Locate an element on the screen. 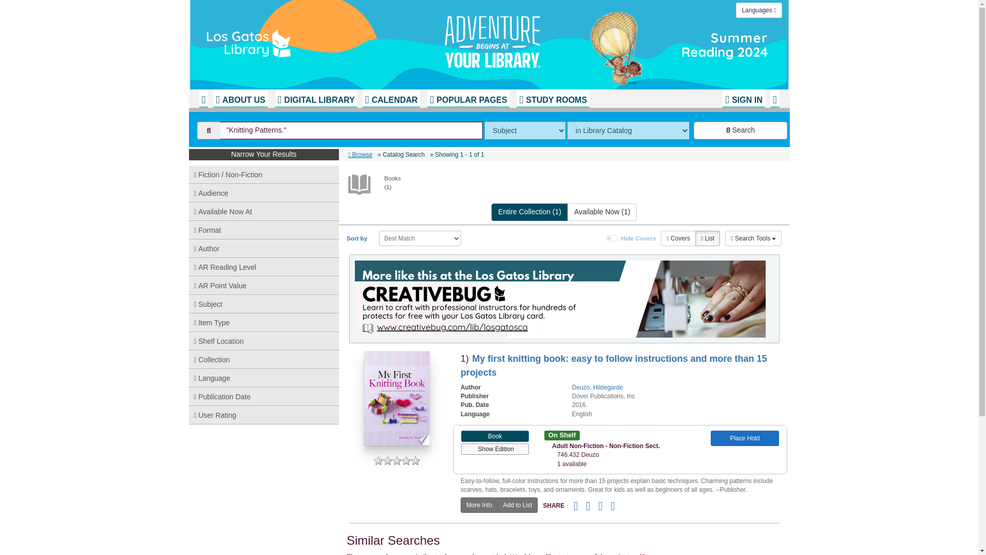 The width and height of the screenshot is (986, 555). ABOUT US is located at coordinates (240, 98).